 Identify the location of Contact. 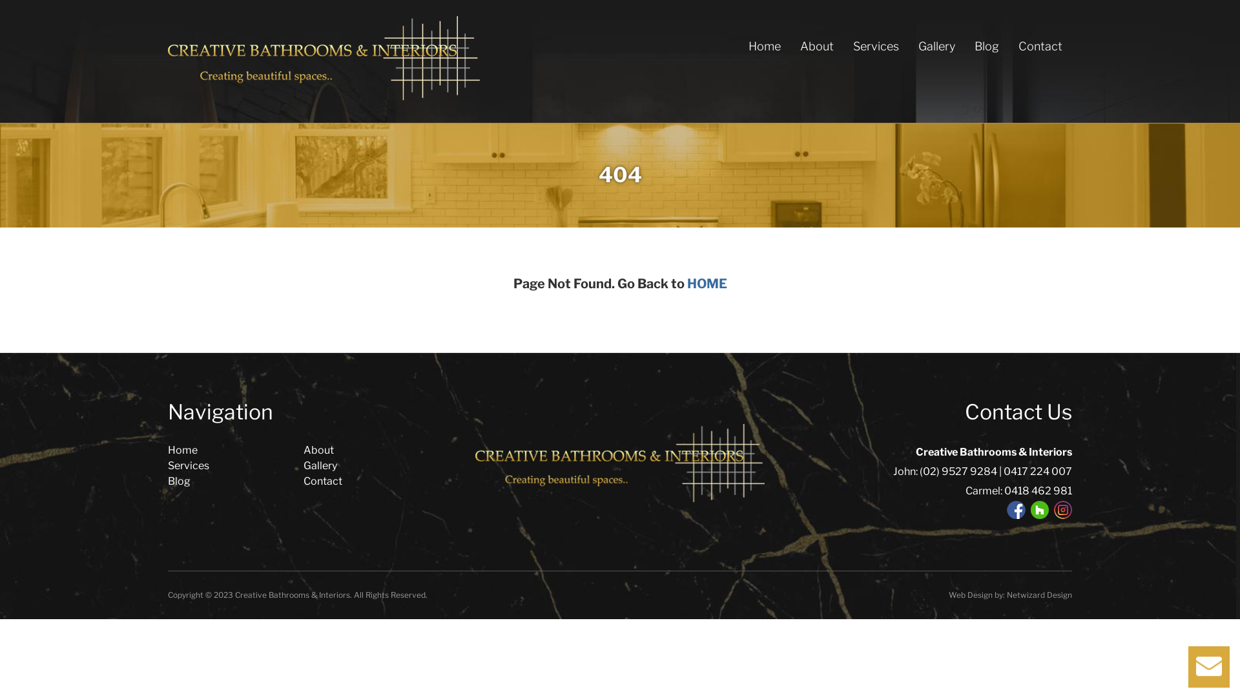
(323, 481).